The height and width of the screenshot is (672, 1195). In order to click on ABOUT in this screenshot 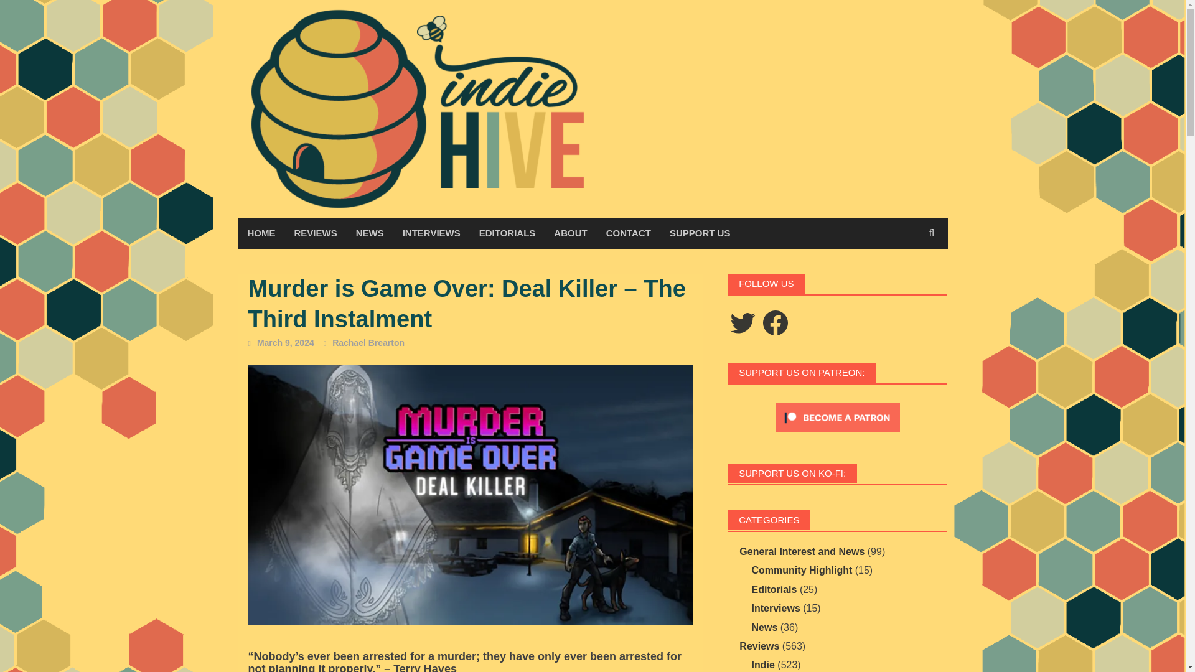, I will do `click(570, 233)`.